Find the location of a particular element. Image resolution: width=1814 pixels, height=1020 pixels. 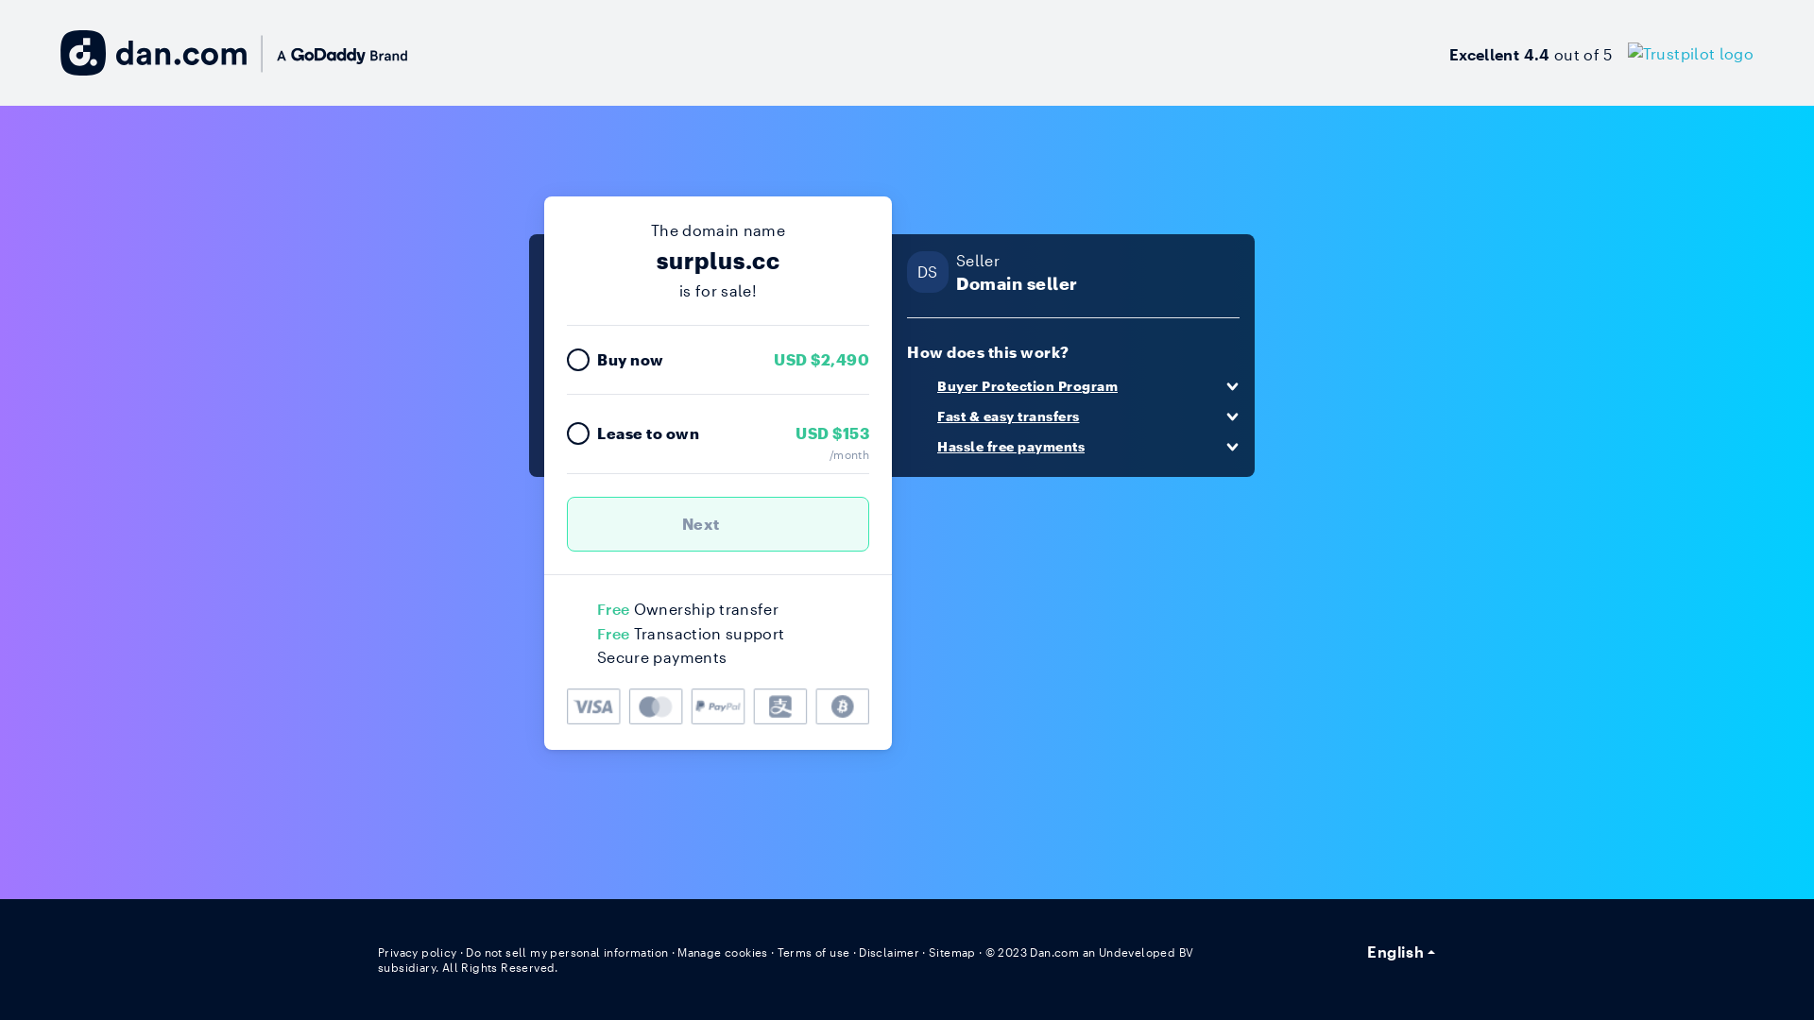

Do not sell my personal information is located at coordinates (567, 952).